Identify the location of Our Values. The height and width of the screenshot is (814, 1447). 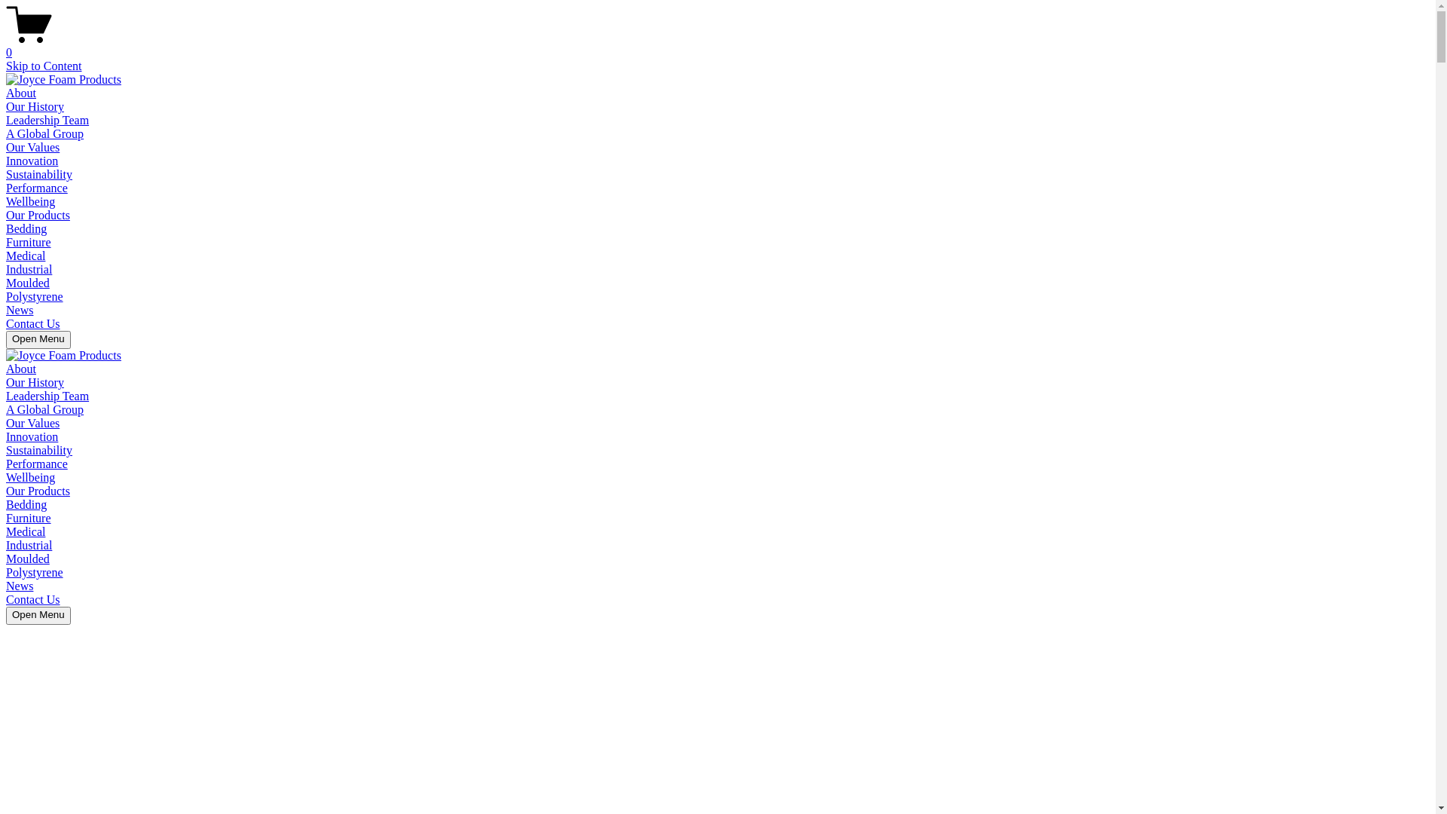
(33, 424).